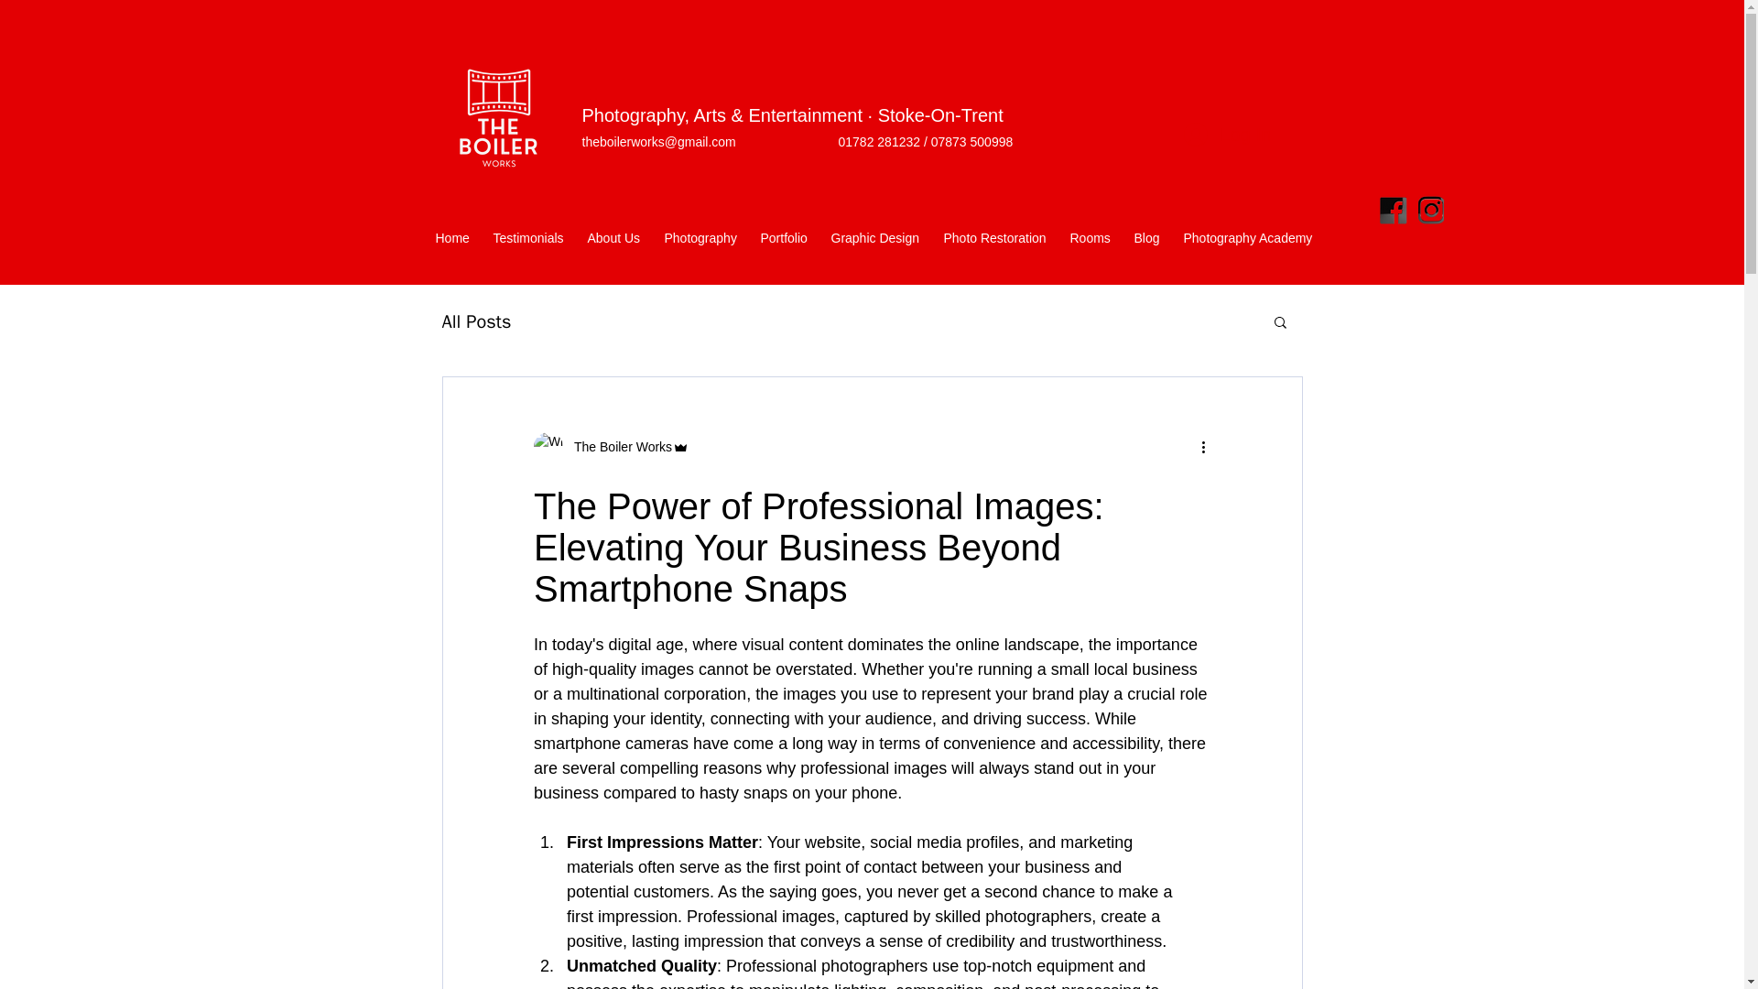 This screenshot has height=989, width=1758. What do you see at coordinates (451, 231) in the screenshot?
I see `Home` at bounding box center [451, 231].